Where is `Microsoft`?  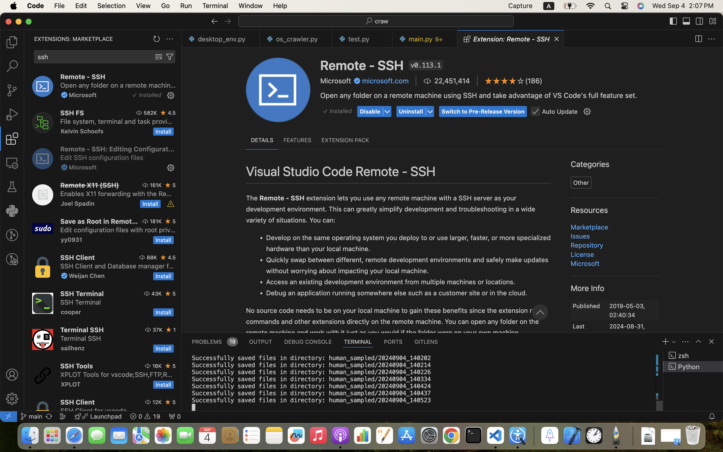
Microsoft is located at coordinates (336, 81).